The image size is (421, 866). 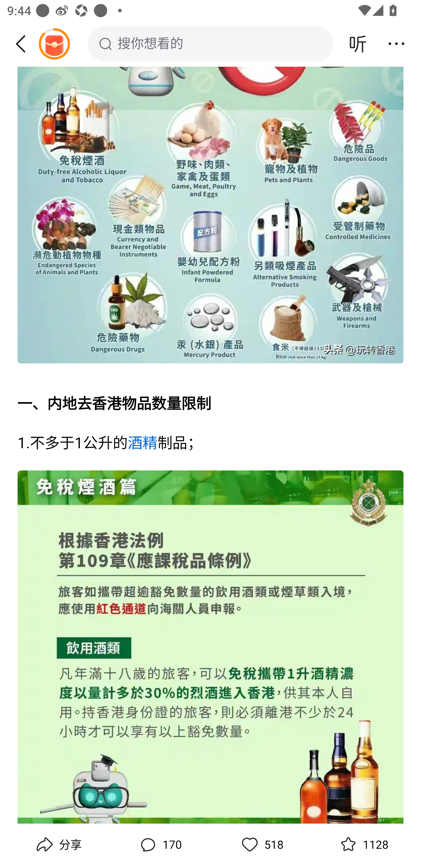 I want to click on 评论,170 170, so click(x=160, y=845).